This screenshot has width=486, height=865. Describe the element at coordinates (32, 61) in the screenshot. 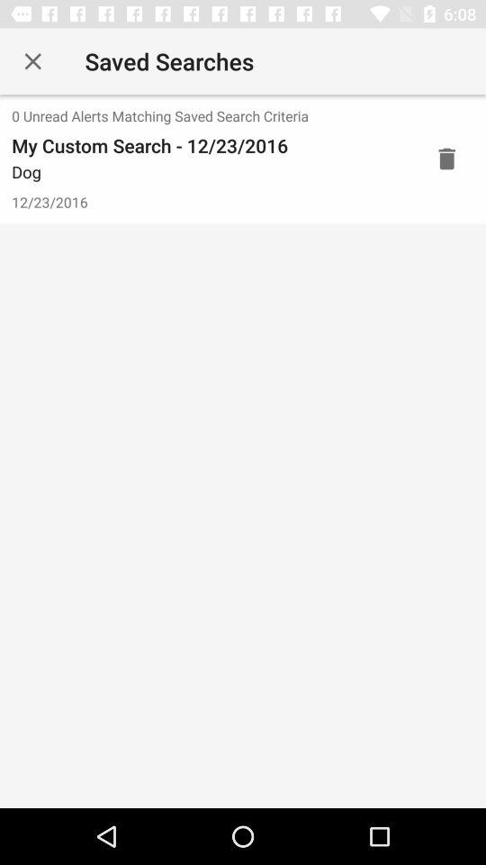

I see `open the icon to the left of the saved searches` at that location.